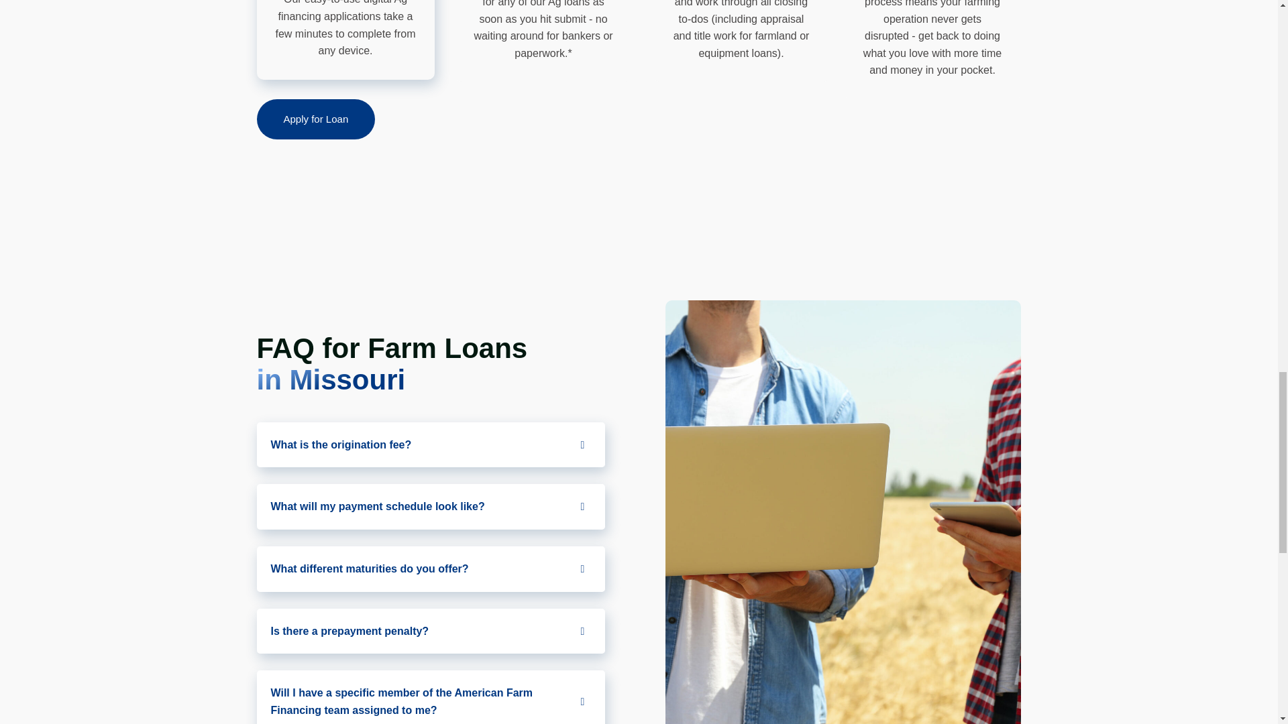 The height and width of the screenshot is (724, 1288). What do you see at coordinates (431, 507) in the screenshot?
I see `What will my payment schedule look like?` at bounding box center [431, 507].